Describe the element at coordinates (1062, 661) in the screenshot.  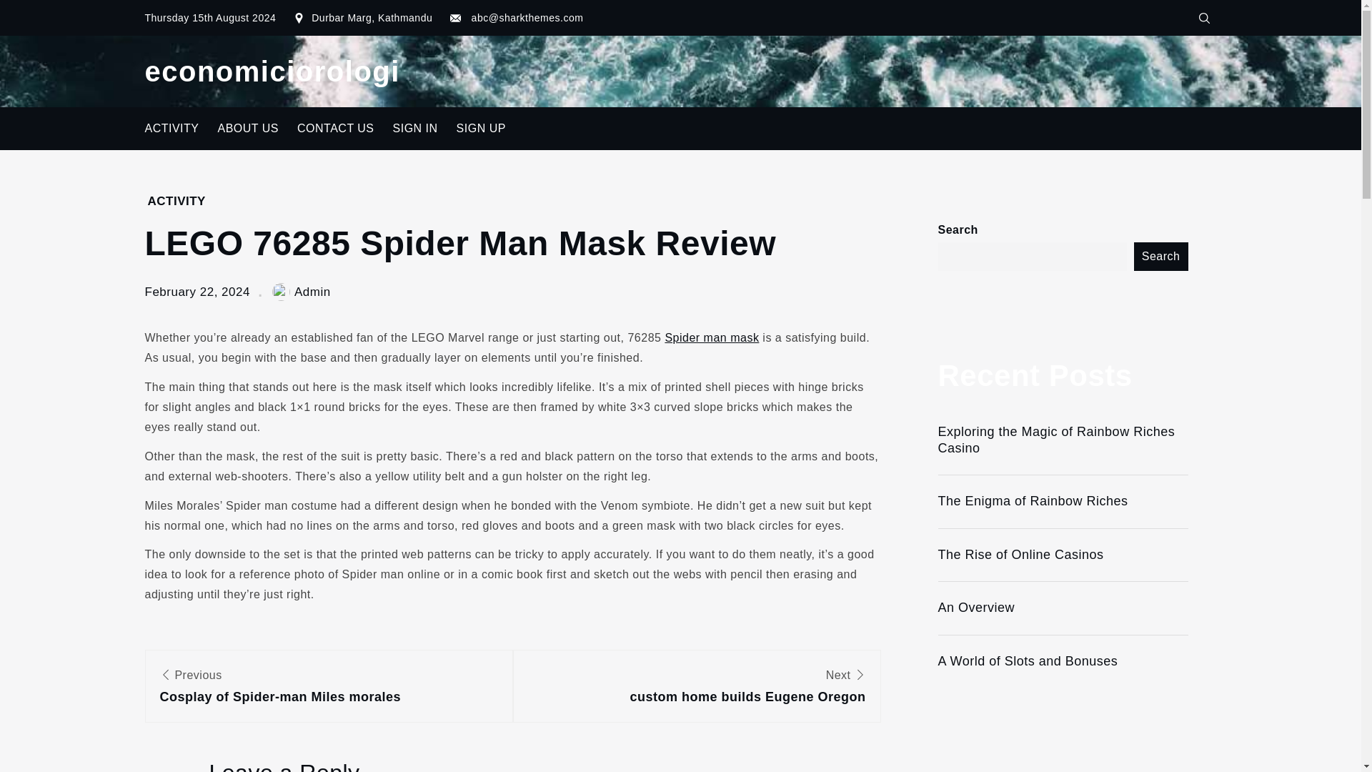
I see `Spider man mask` at that location.